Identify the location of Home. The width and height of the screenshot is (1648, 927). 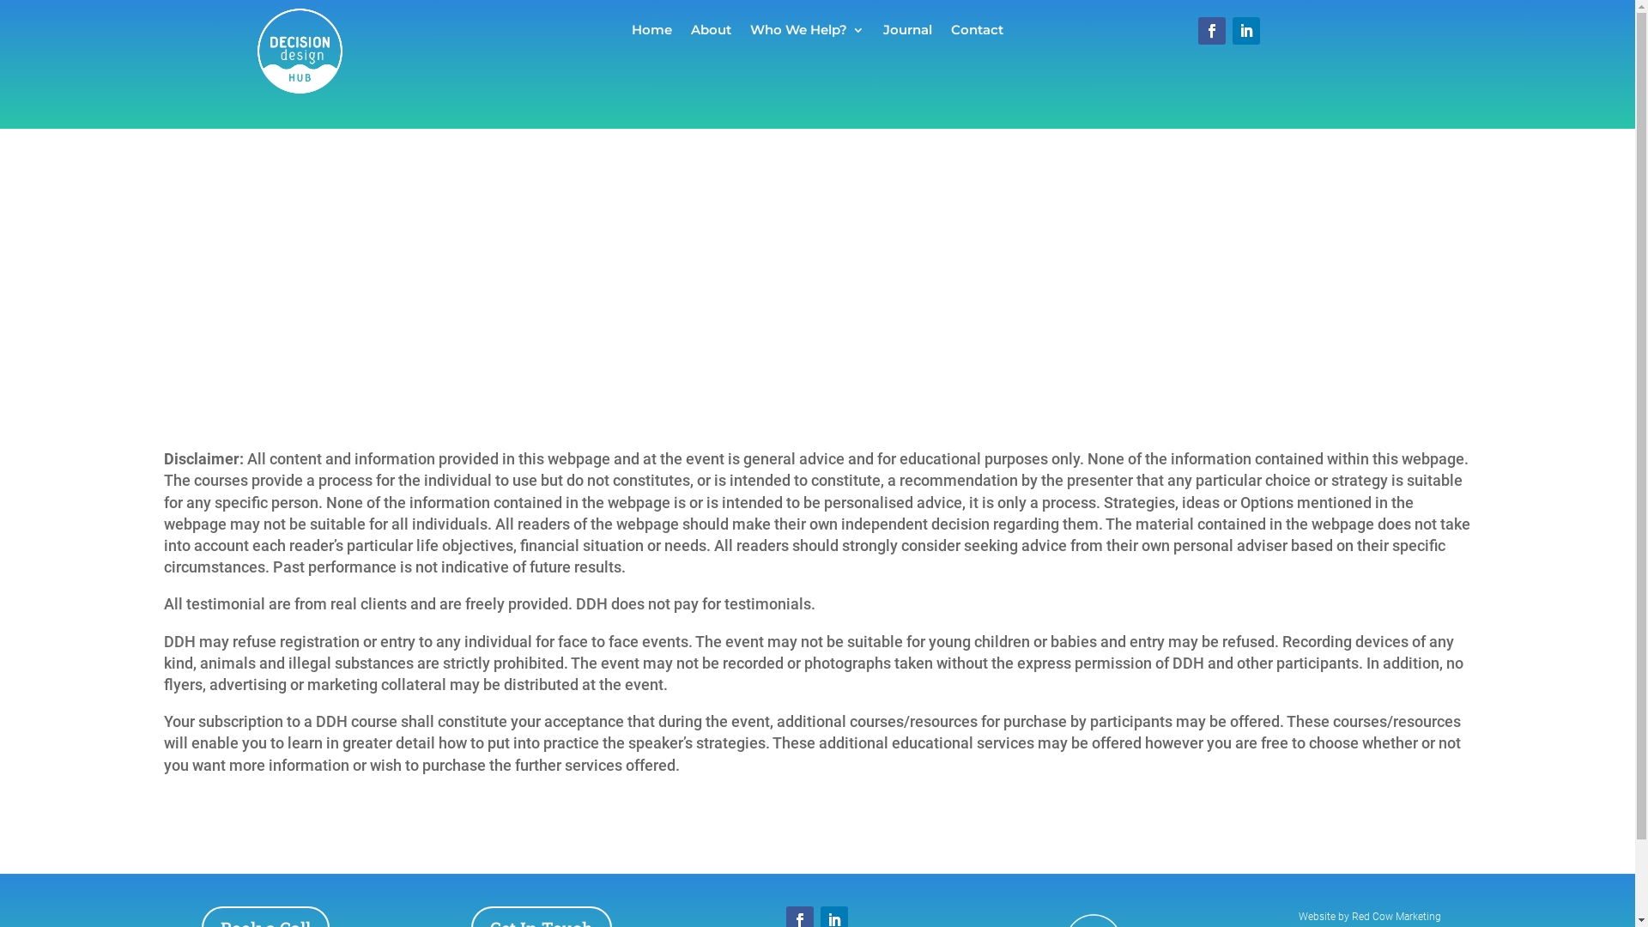
(652, 33).